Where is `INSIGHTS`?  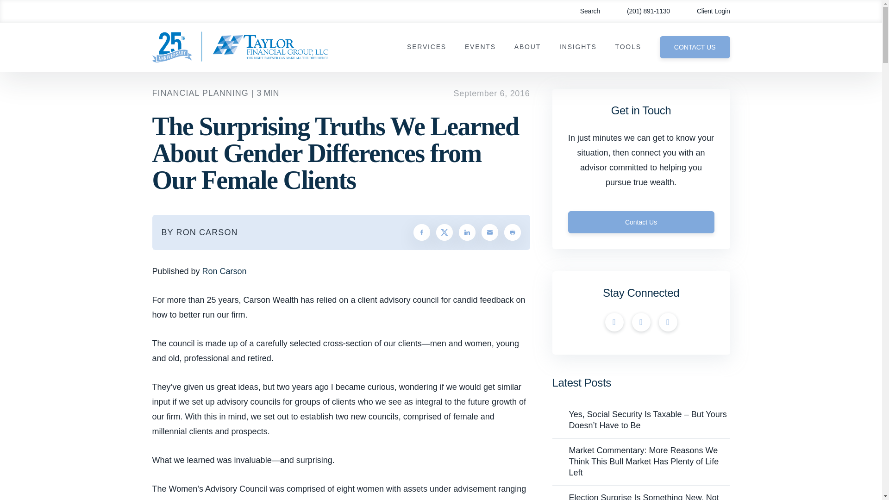 INSIGHTS is located at coordinates (578, 47).